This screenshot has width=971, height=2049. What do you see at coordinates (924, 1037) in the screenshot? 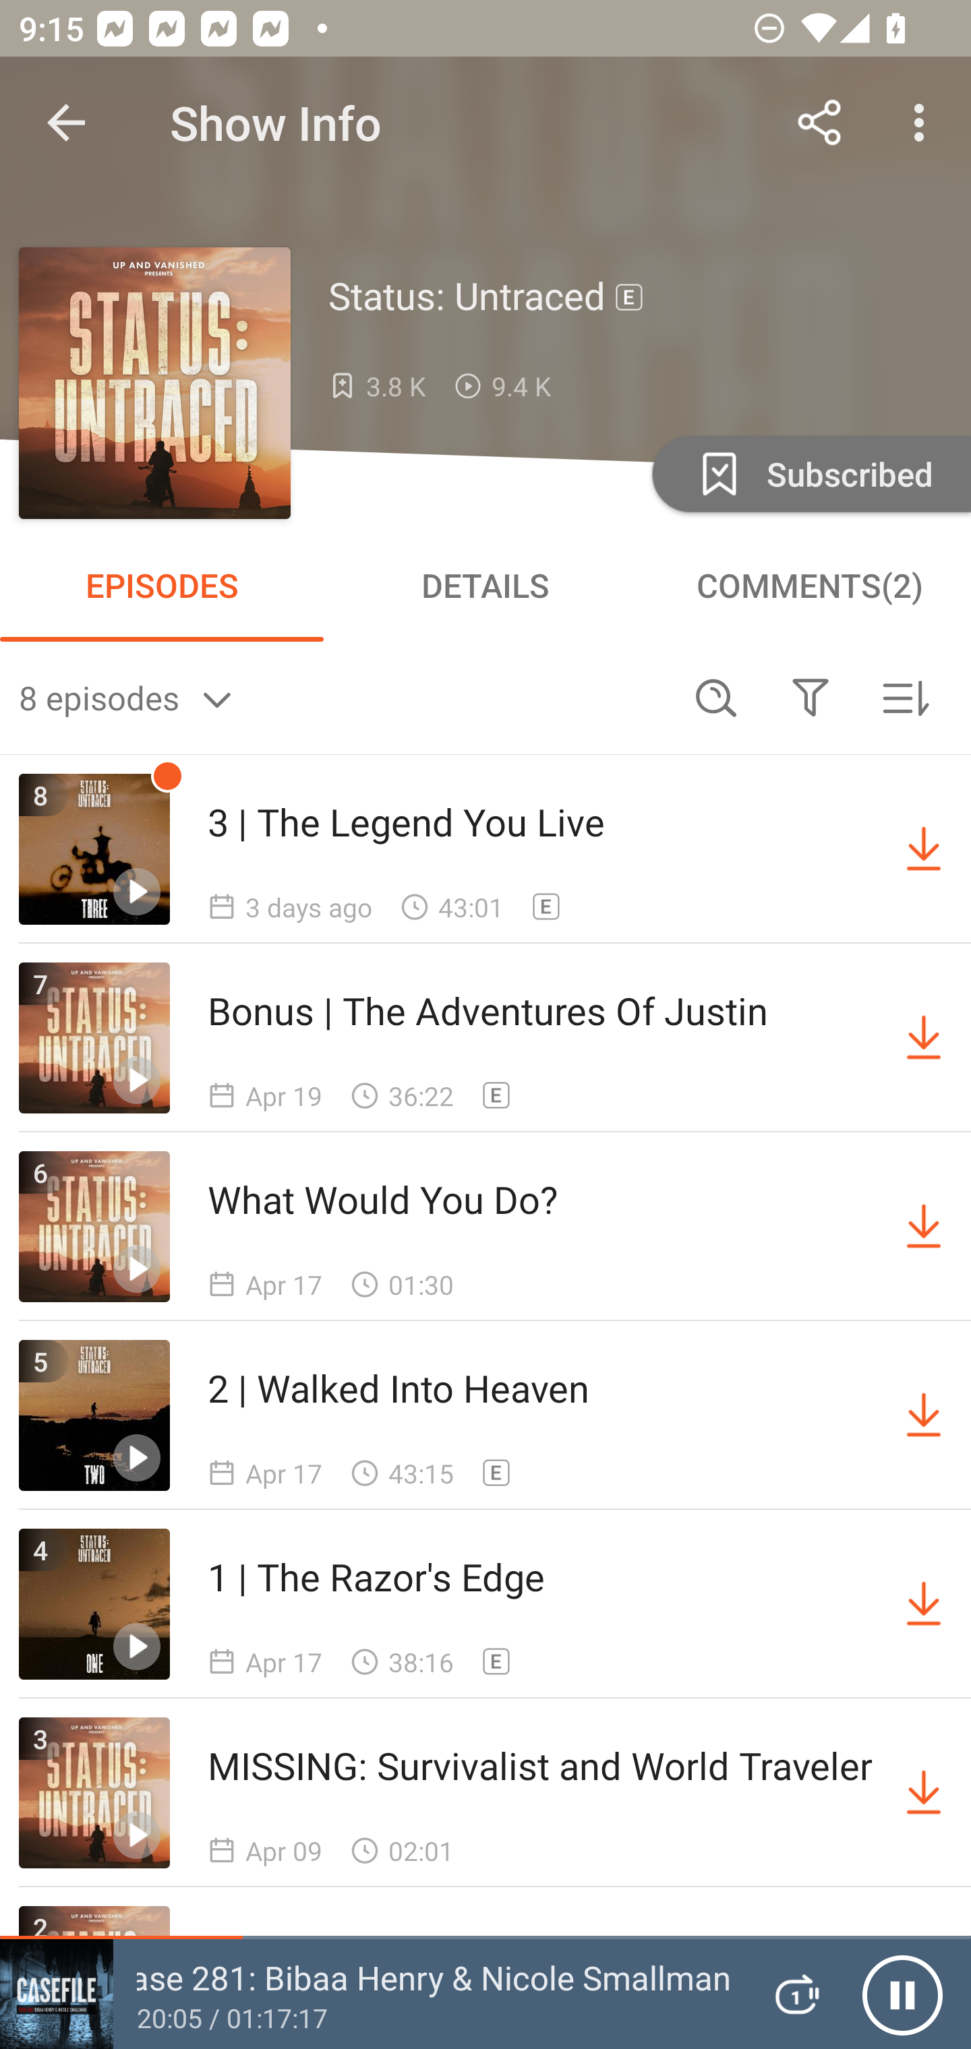
I see `Download` at bounding box center [924, 1037].